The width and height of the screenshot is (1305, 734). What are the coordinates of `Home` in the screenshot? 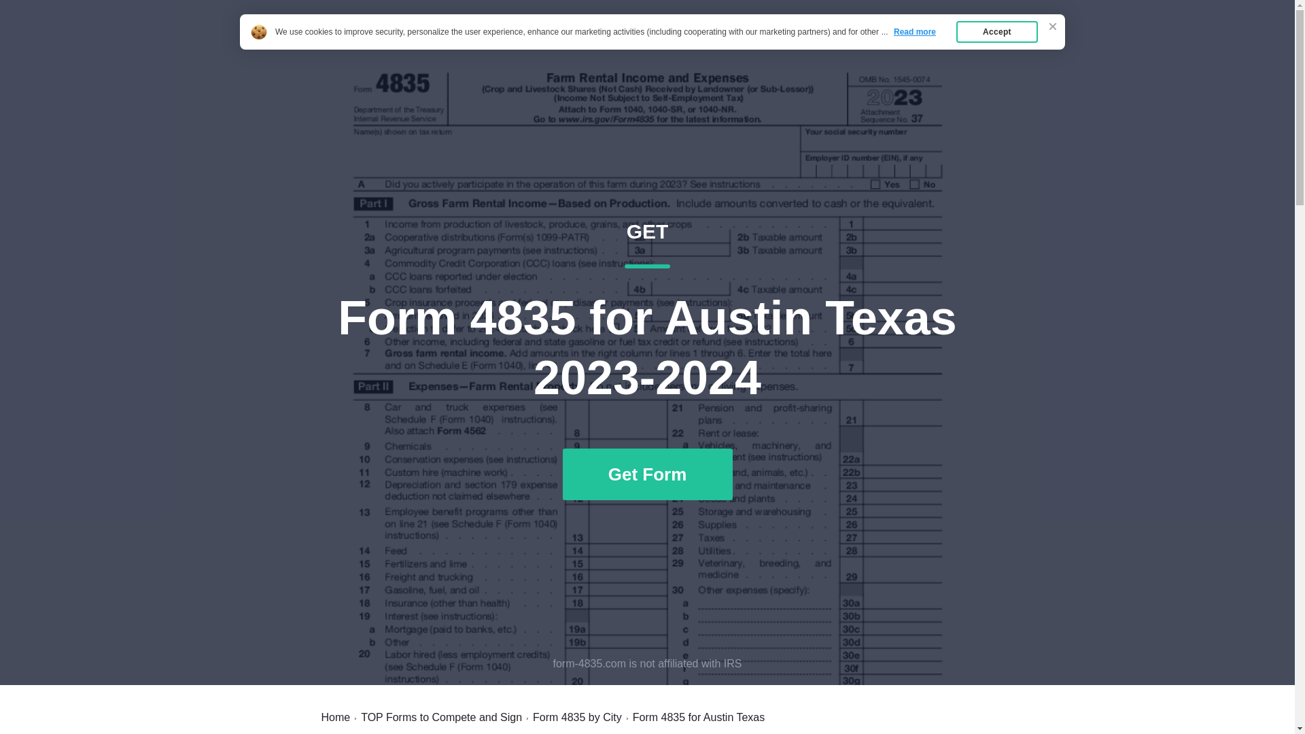 It's located at (335, 717).